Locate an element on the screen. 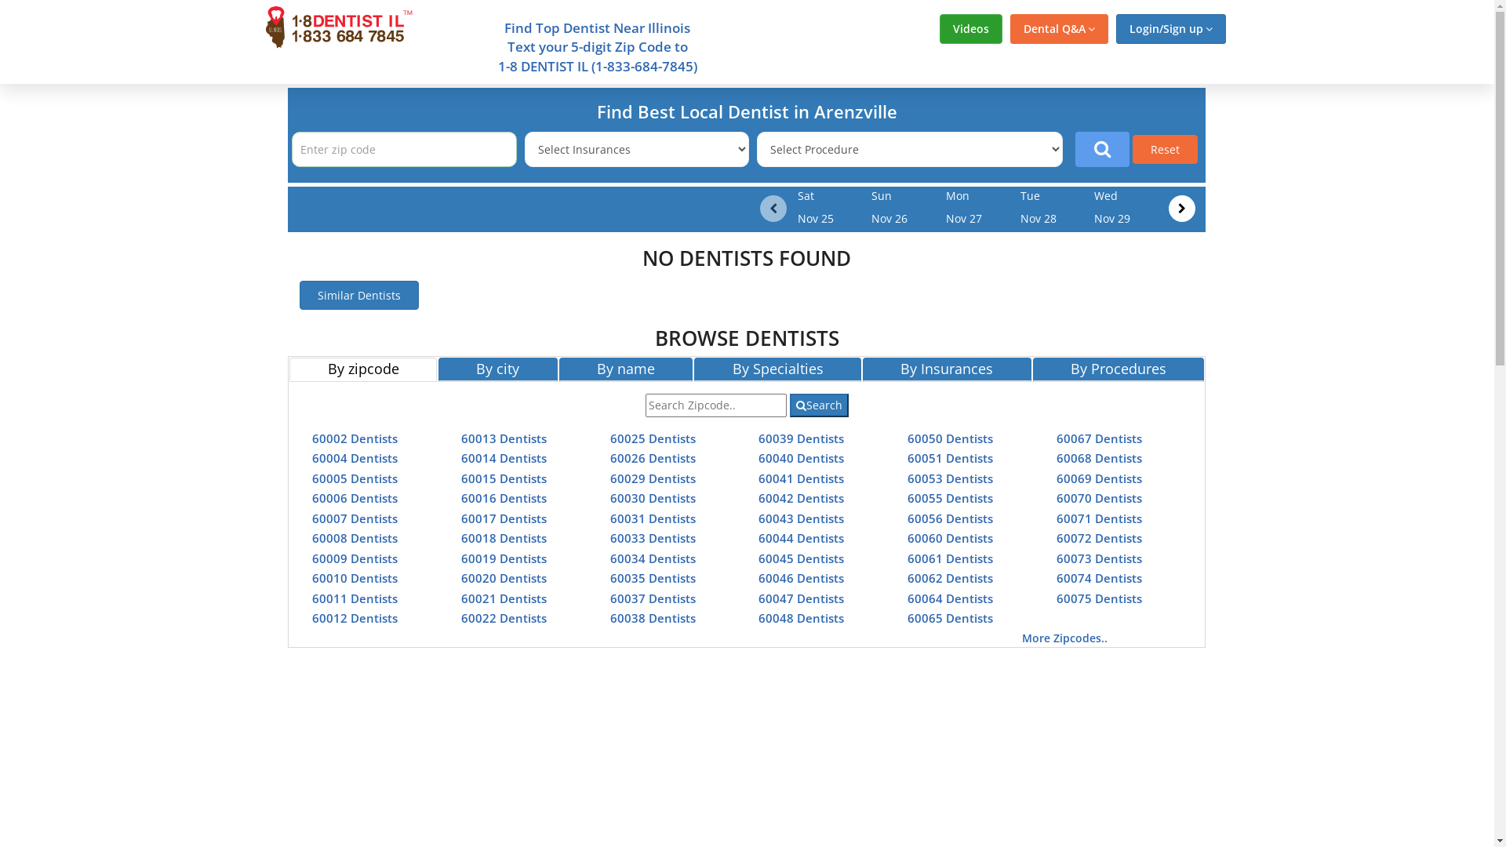 The image size is (1506, 847). 60002 Dentists is located at coordinates (355, 438).